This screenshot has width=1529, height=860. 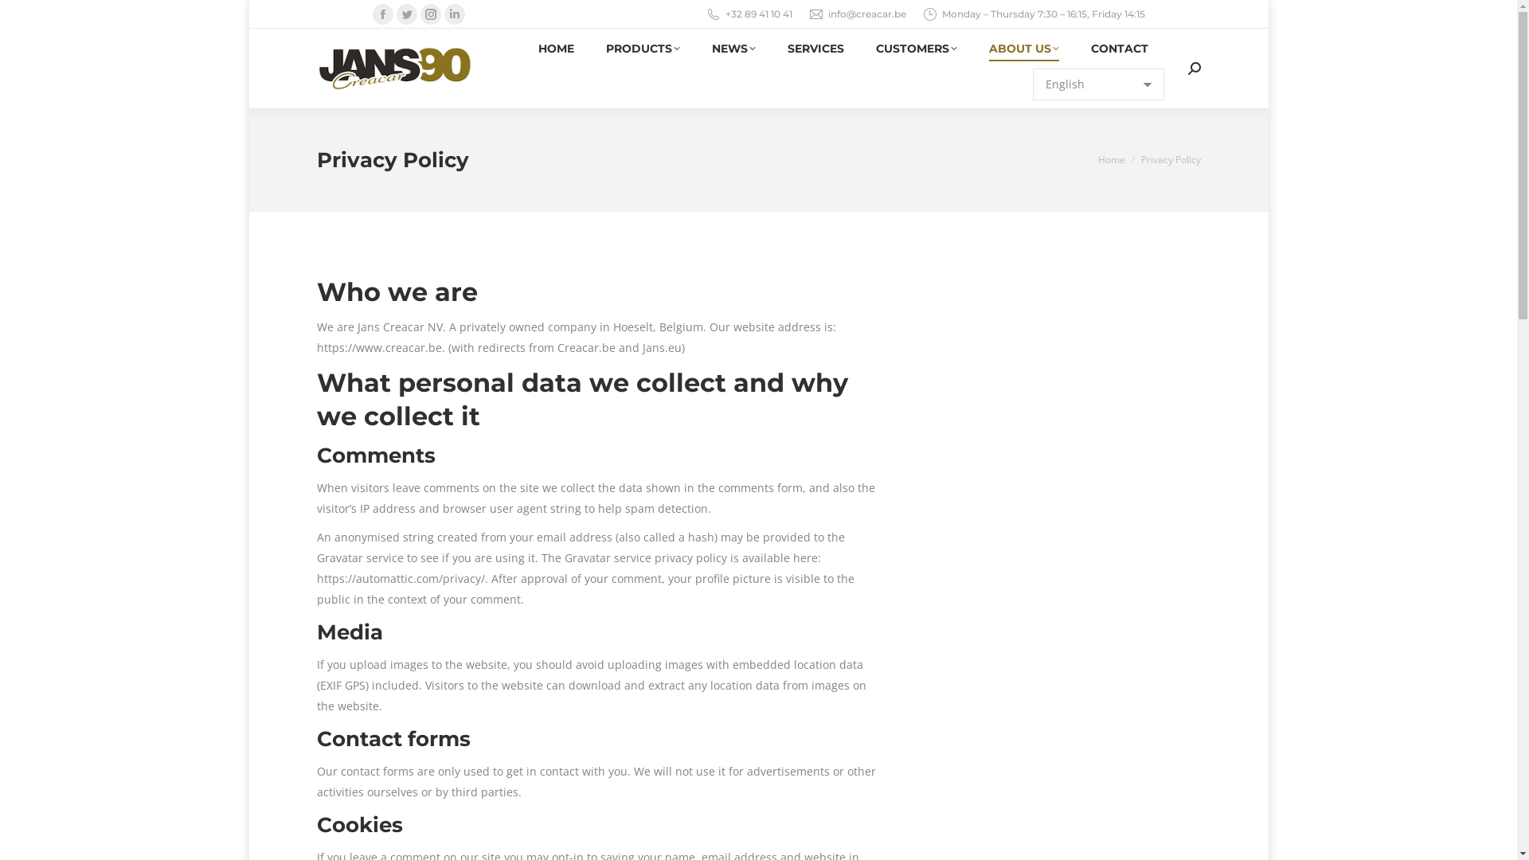 I want to click on Facebook page opens in new window, so click(x=382, y=14).